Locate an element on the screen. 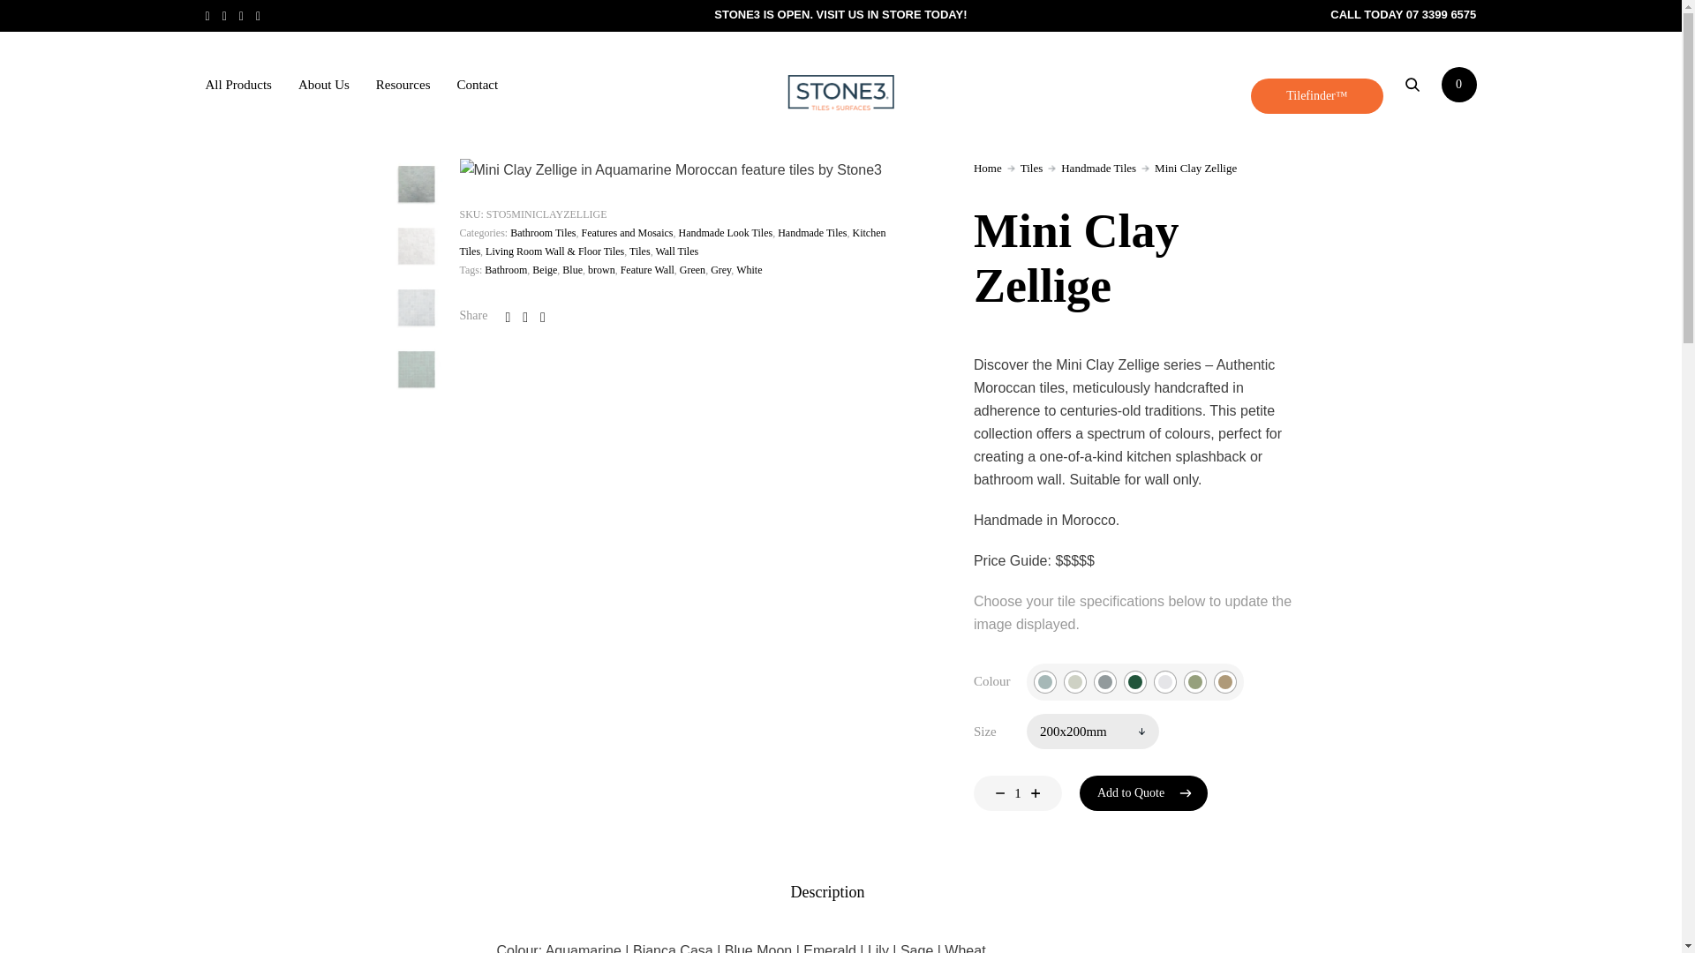  0 is located at coordinates (1195, 682).